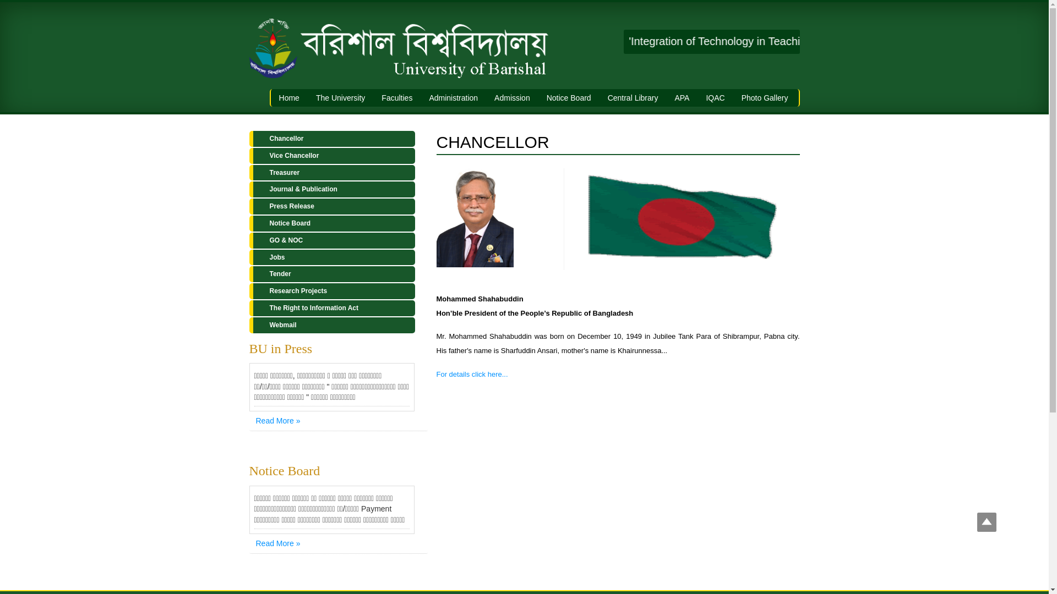 The height and width of the screenshot is (594, 1057). I want to click on Chancellor, so click(331, 139).